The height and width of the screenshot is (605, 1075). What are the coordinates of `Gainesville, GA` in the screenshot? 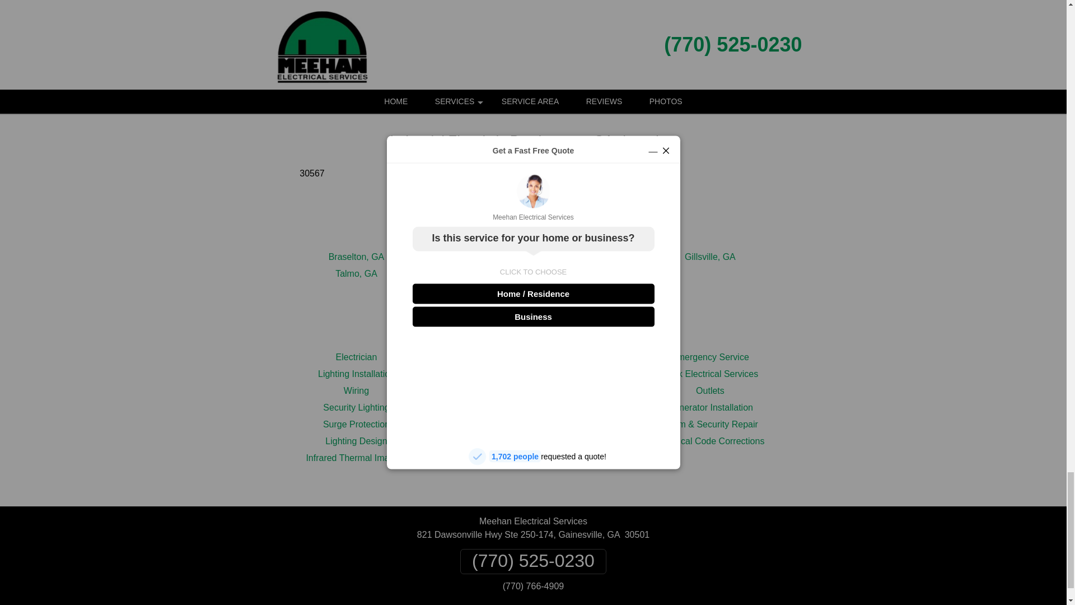 It's located at (532, 257).